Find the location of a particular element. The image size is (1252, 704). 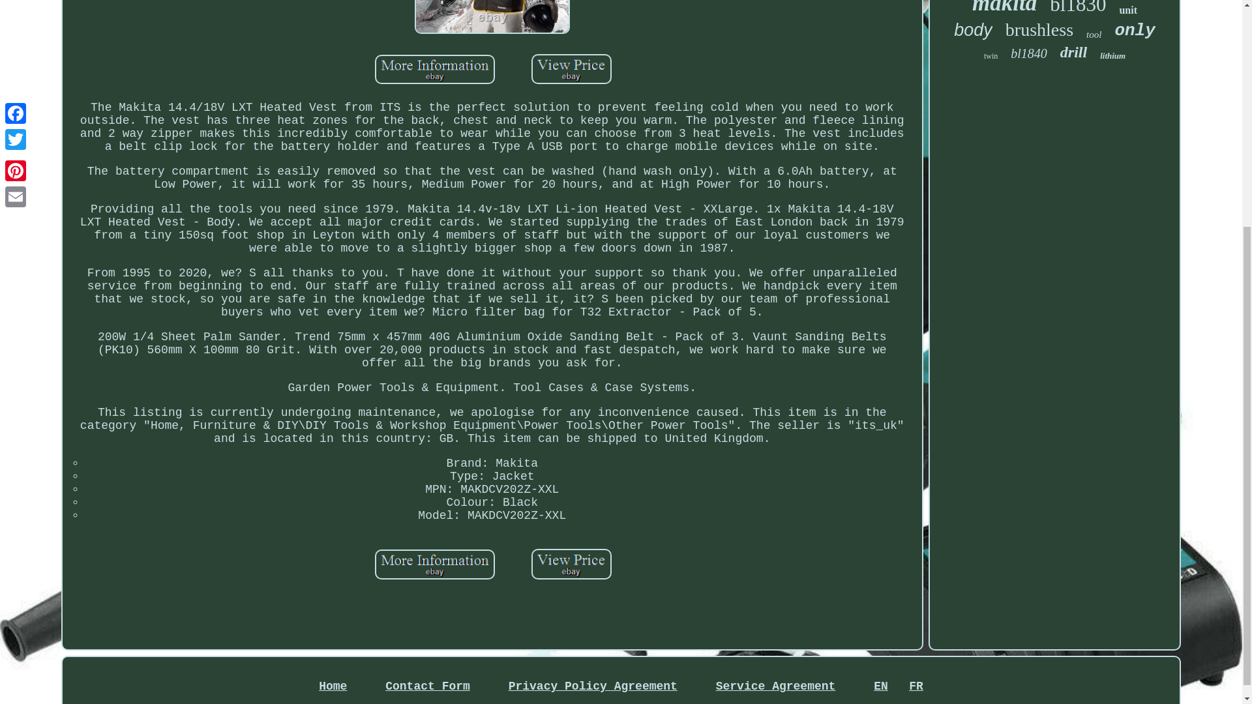

Makita 14.4v-18v Lxt Li-ion Heated Vest Xxlarge is located at coordinates (492, 20).